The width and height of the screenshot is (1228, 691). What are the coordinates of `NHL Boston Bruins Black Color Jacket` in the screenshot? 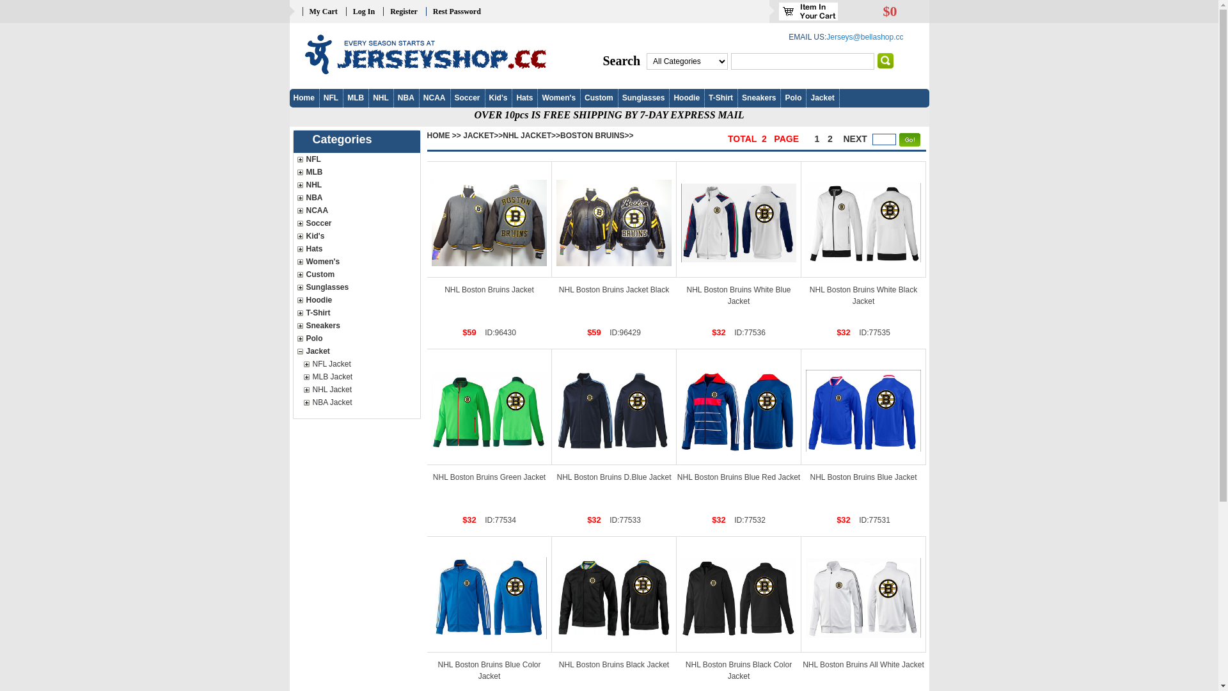 It's located at (738, 598).